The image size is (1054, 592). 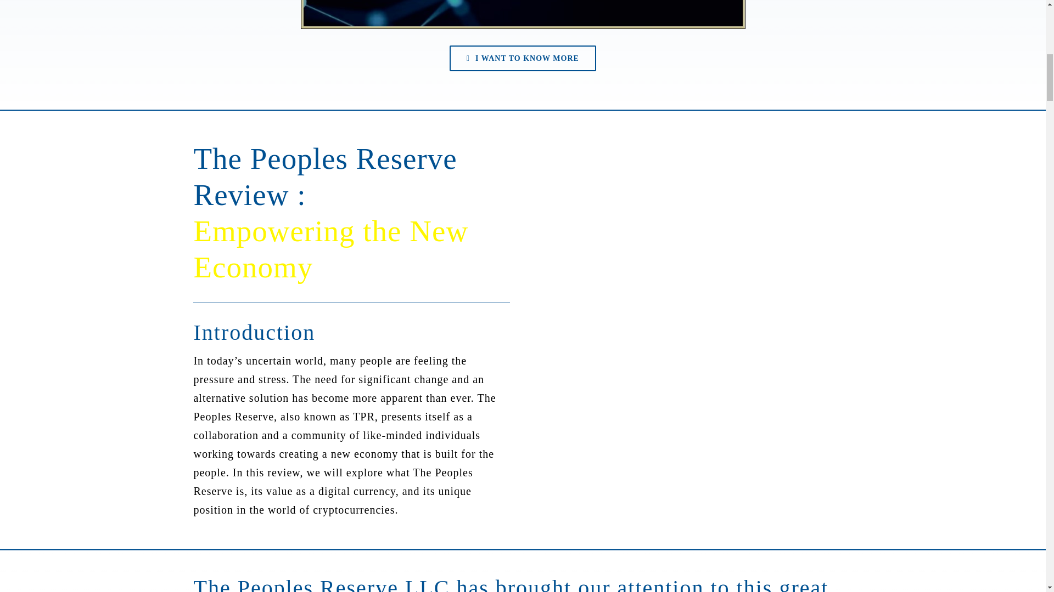 I want to click on I WANT TO KNOW MORE, so click(x=523, y=58).